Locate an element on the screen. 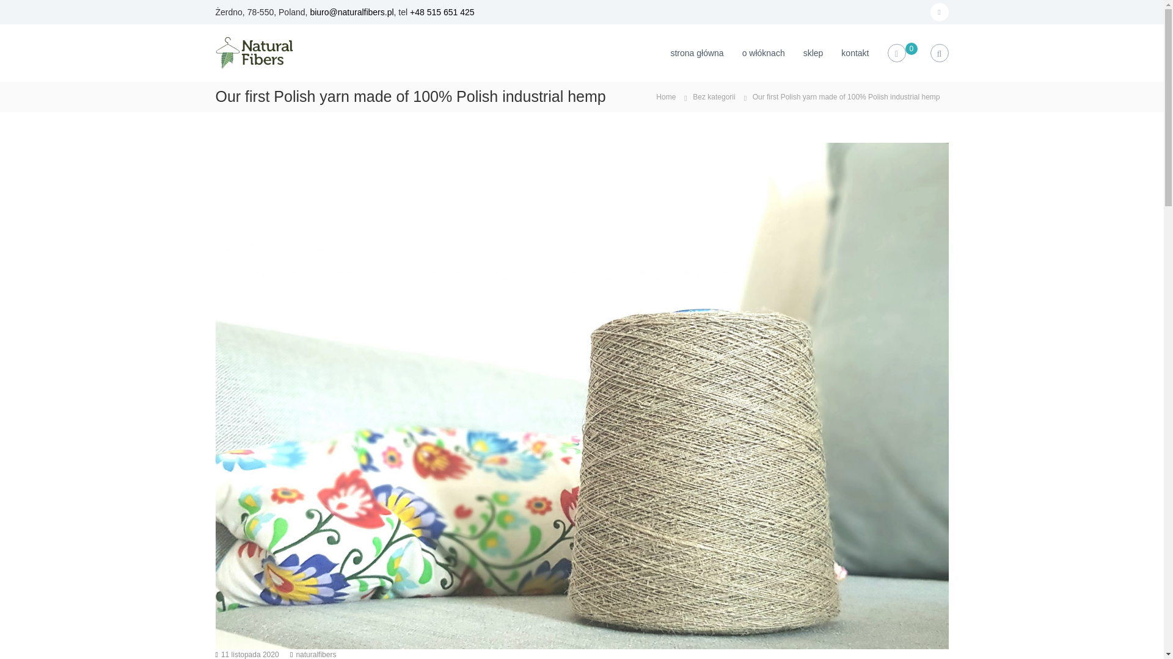  sklep is located at coordinates (813, 52).